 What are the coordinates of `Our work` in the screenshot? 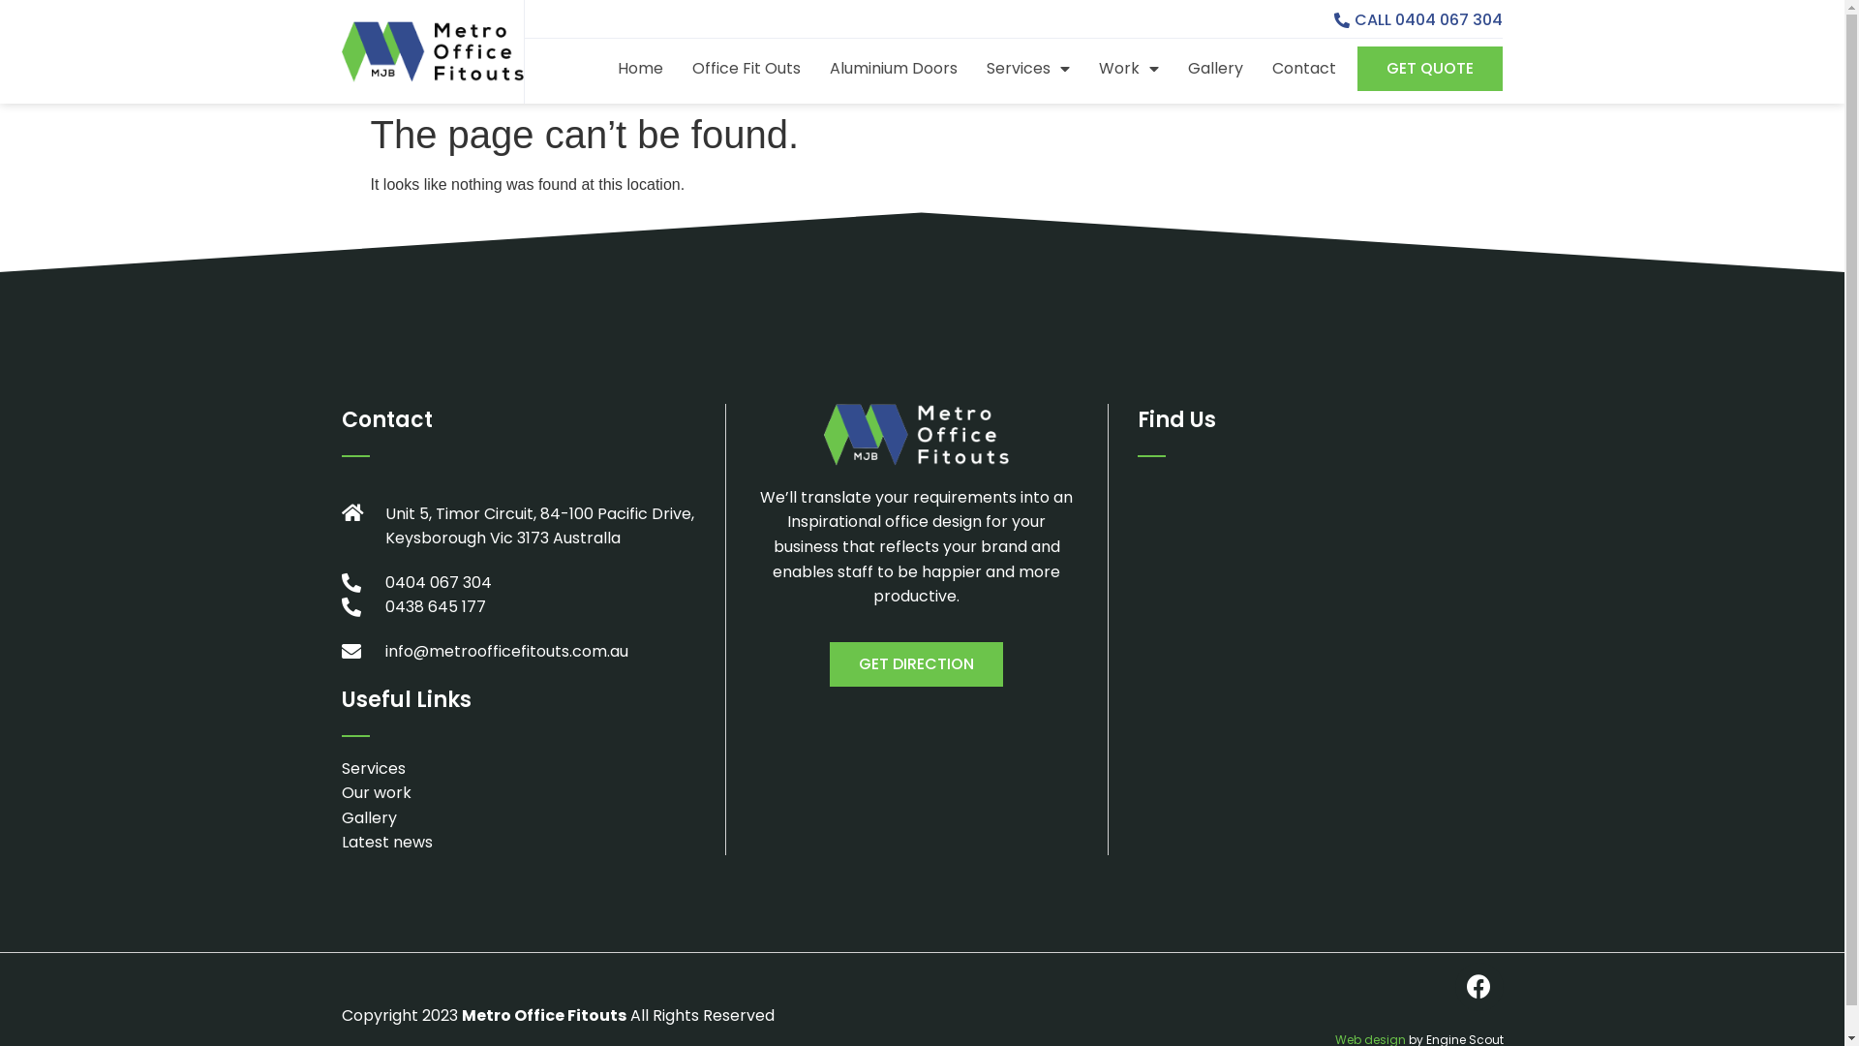 It's located at (518, 793).